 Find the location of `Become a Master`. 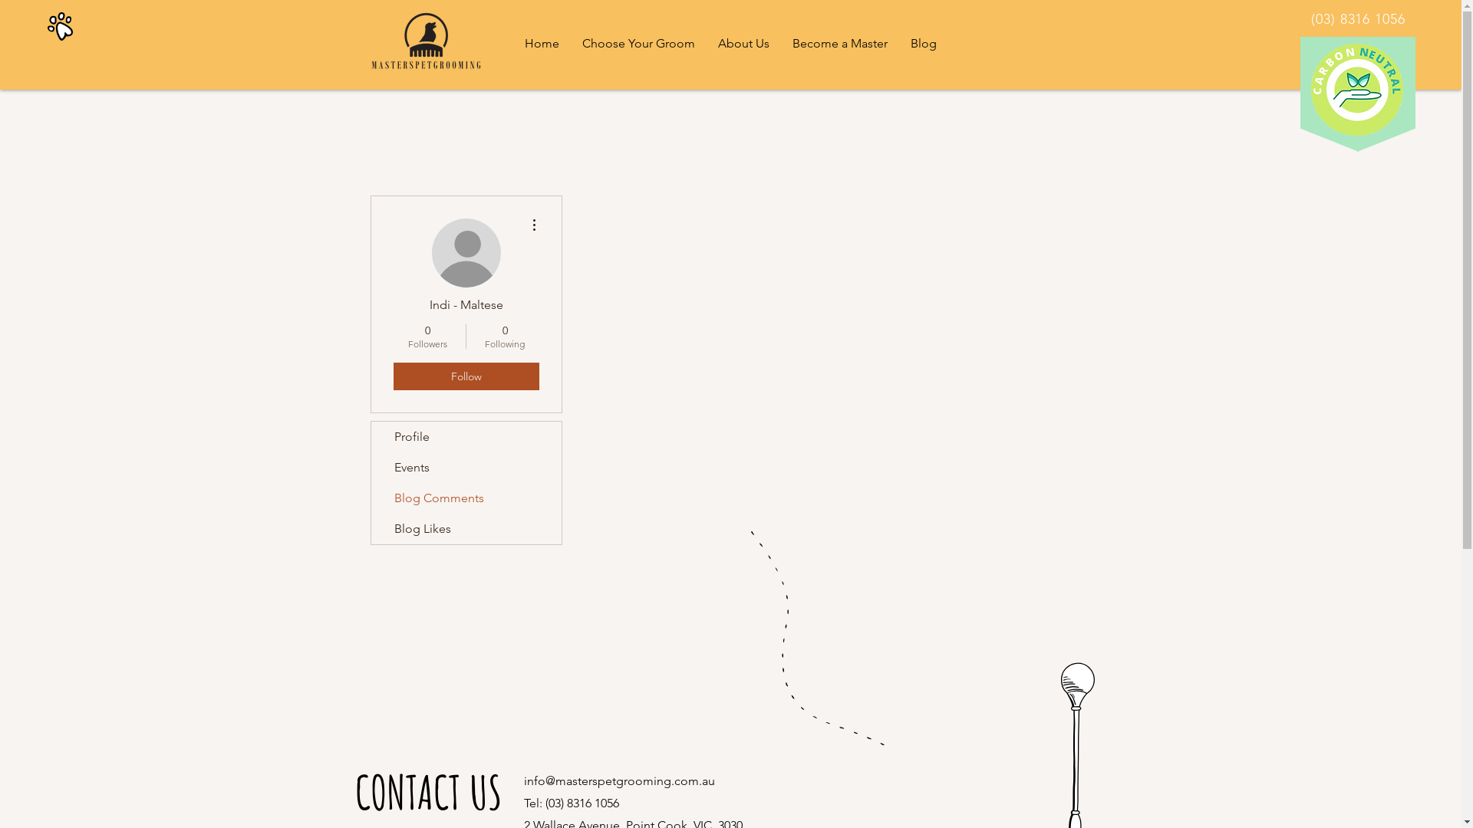

Become a Master is located at coordinates (839, 44).